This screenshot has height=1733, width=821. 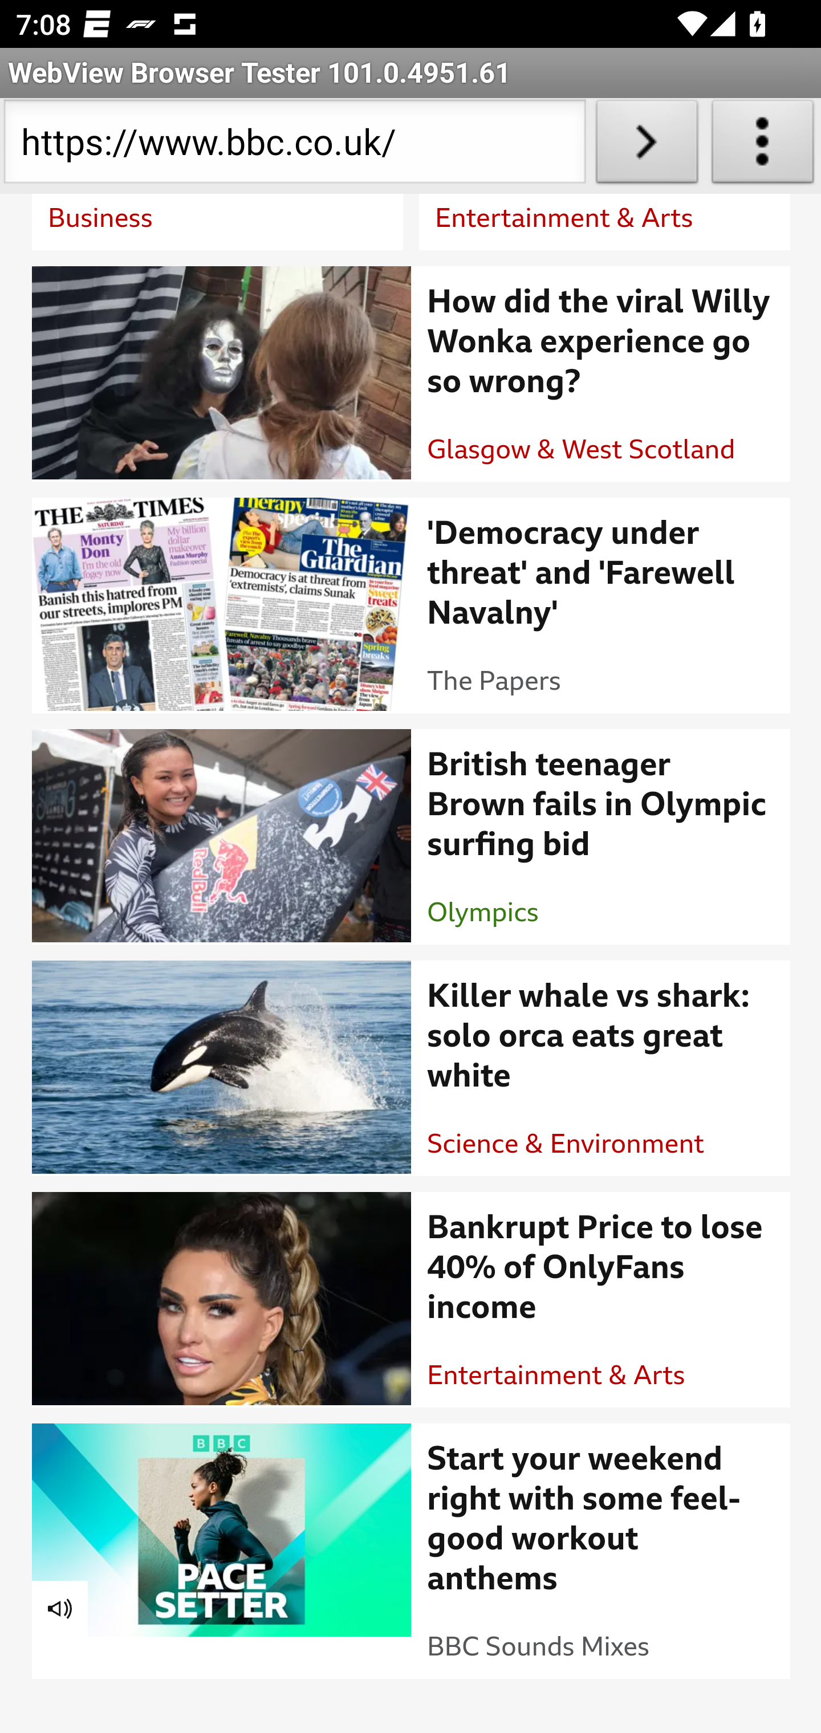 I want to click on Glasgow & West Scotland, so click(x=582, y=452).